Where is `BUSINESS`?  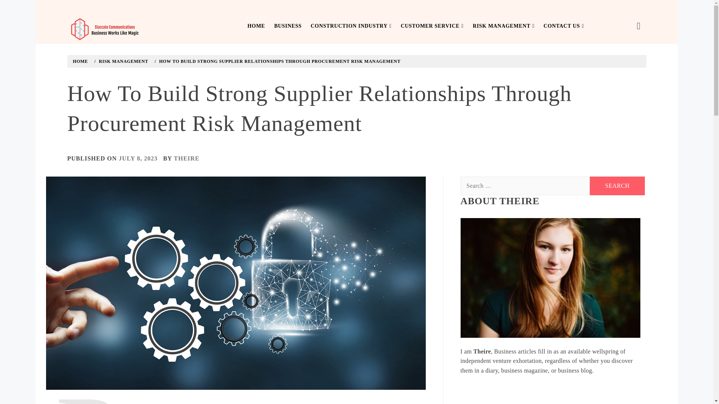
BUSINESS is located at coordinates (288, 26).